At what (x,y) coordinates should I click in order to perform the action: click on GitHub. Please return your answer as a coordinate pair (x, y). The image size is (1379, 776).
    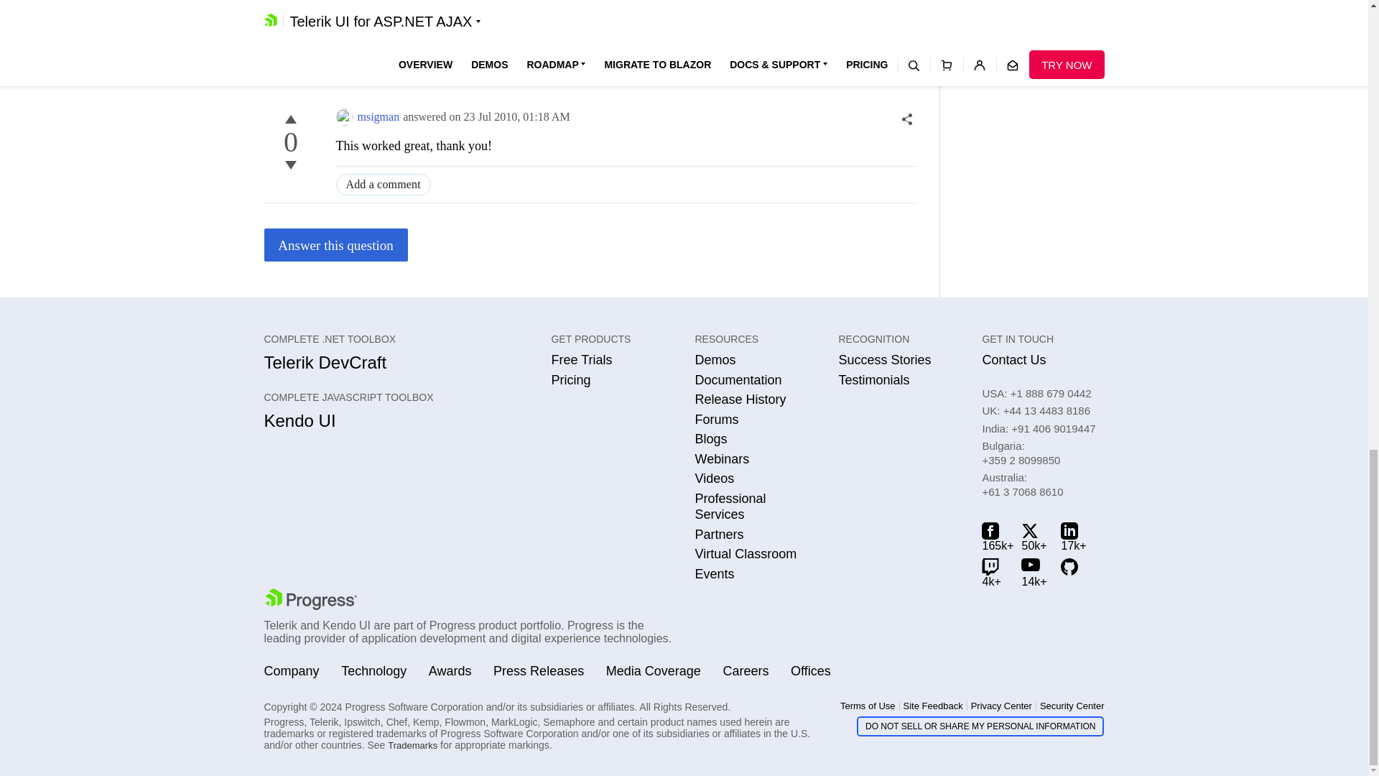
    Looking at the image, I should click on (1073, 573).